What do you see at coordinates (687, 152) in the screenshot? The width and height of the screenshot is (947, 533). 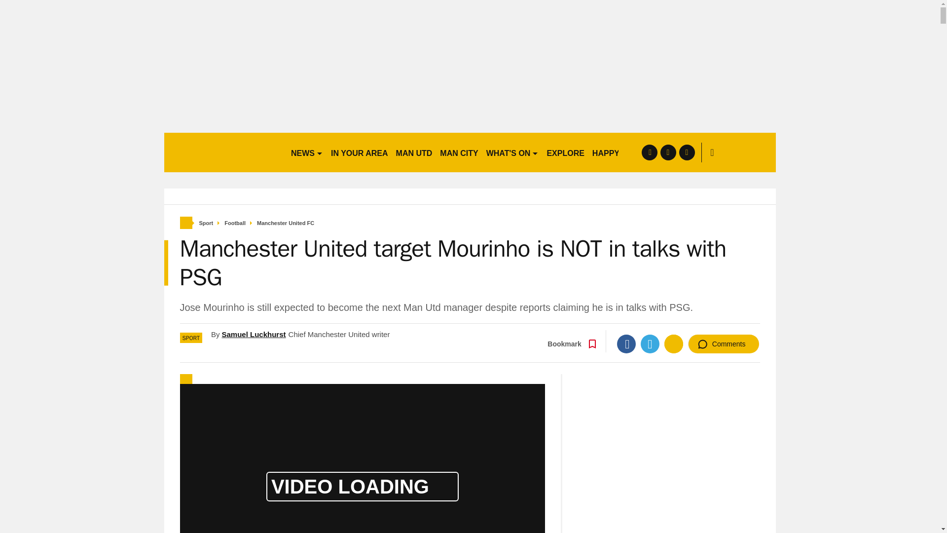 I see `instagram` at bounding box center [687, 152].